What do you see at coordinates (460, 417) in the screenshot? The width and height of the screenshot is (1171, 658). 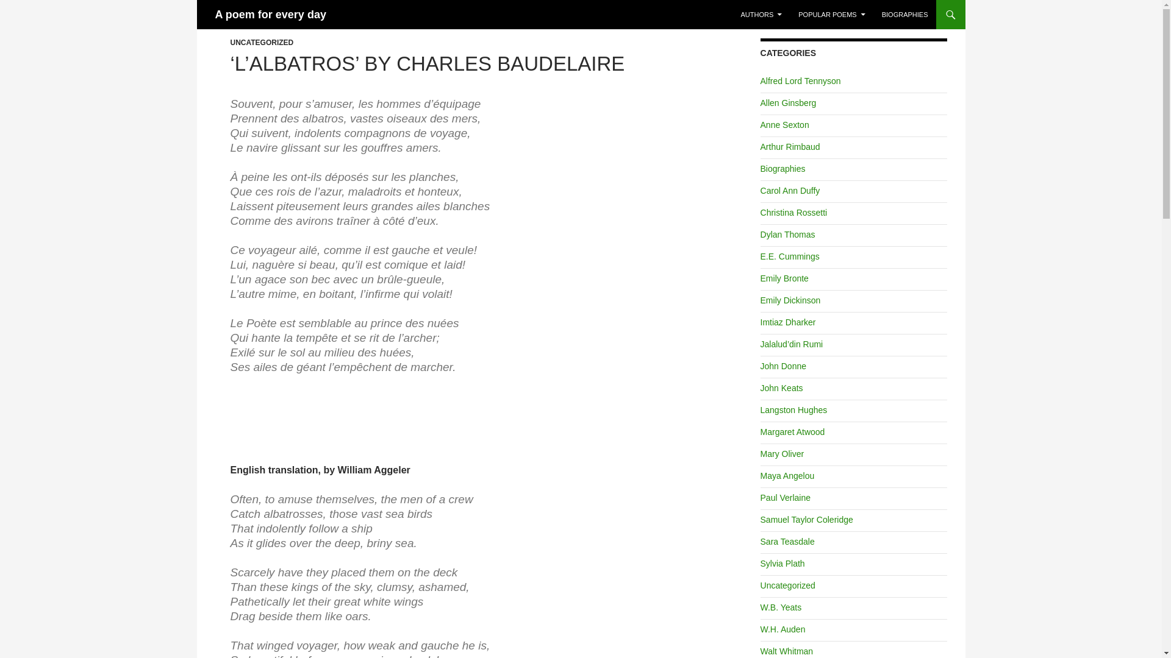 I see `Advertisement` at bounding box center [460, 417].